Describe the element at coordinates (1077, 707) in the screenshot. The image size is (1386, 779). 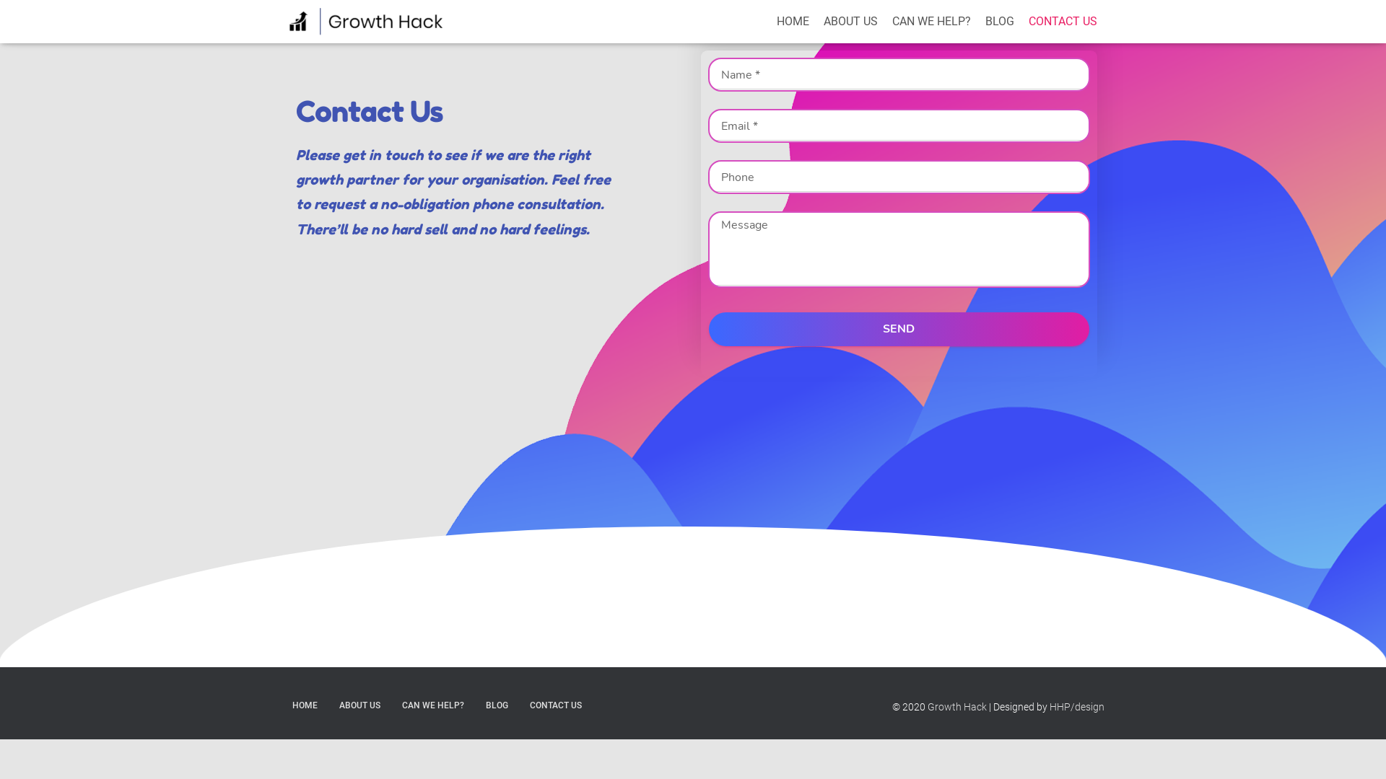
I see `HHP/design` at that location.